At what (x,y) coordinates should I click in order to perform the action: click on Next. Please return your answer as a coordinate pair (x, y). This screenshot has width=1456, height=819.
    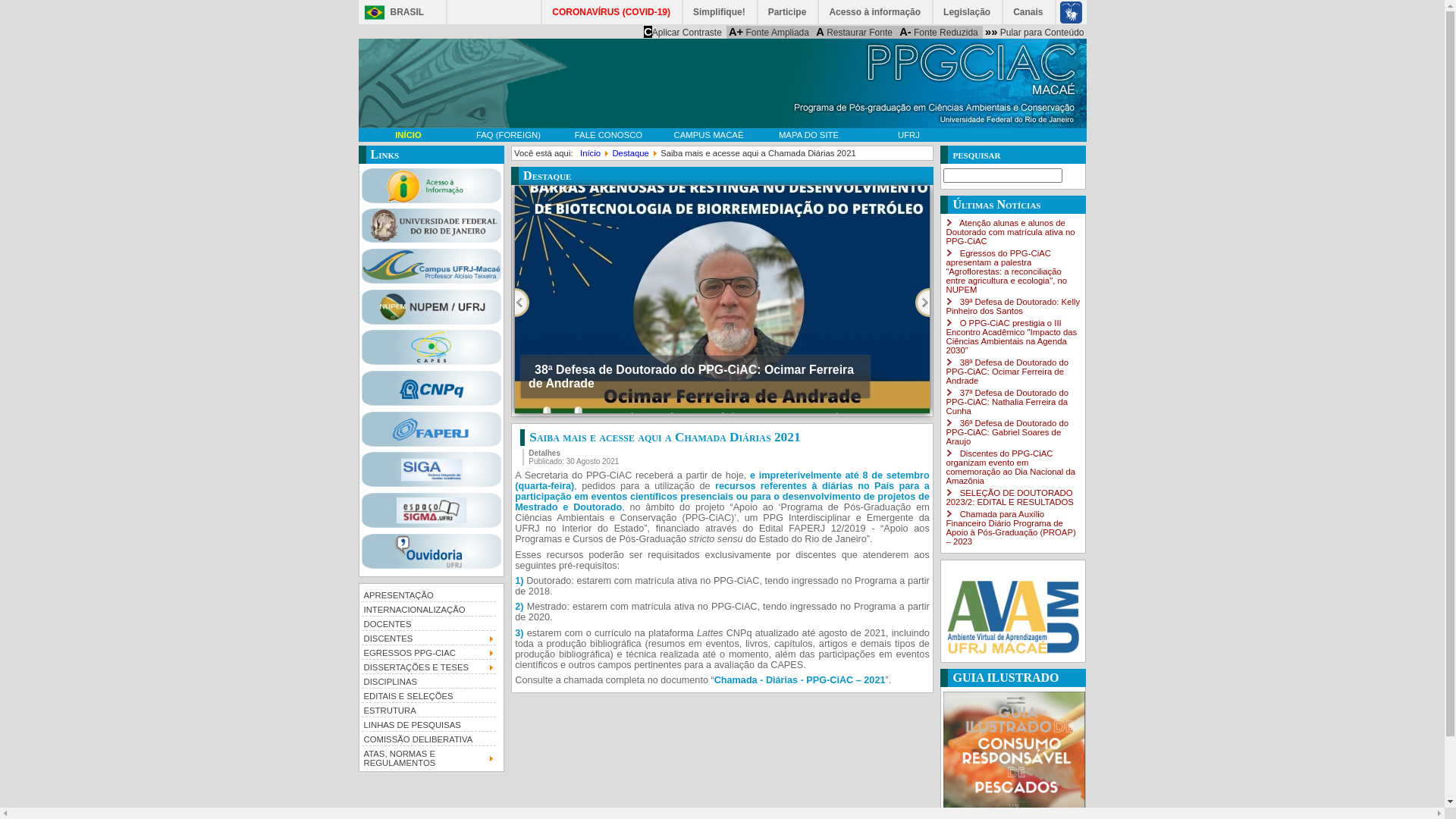
    Looking at the image, I should click on (922, 303).